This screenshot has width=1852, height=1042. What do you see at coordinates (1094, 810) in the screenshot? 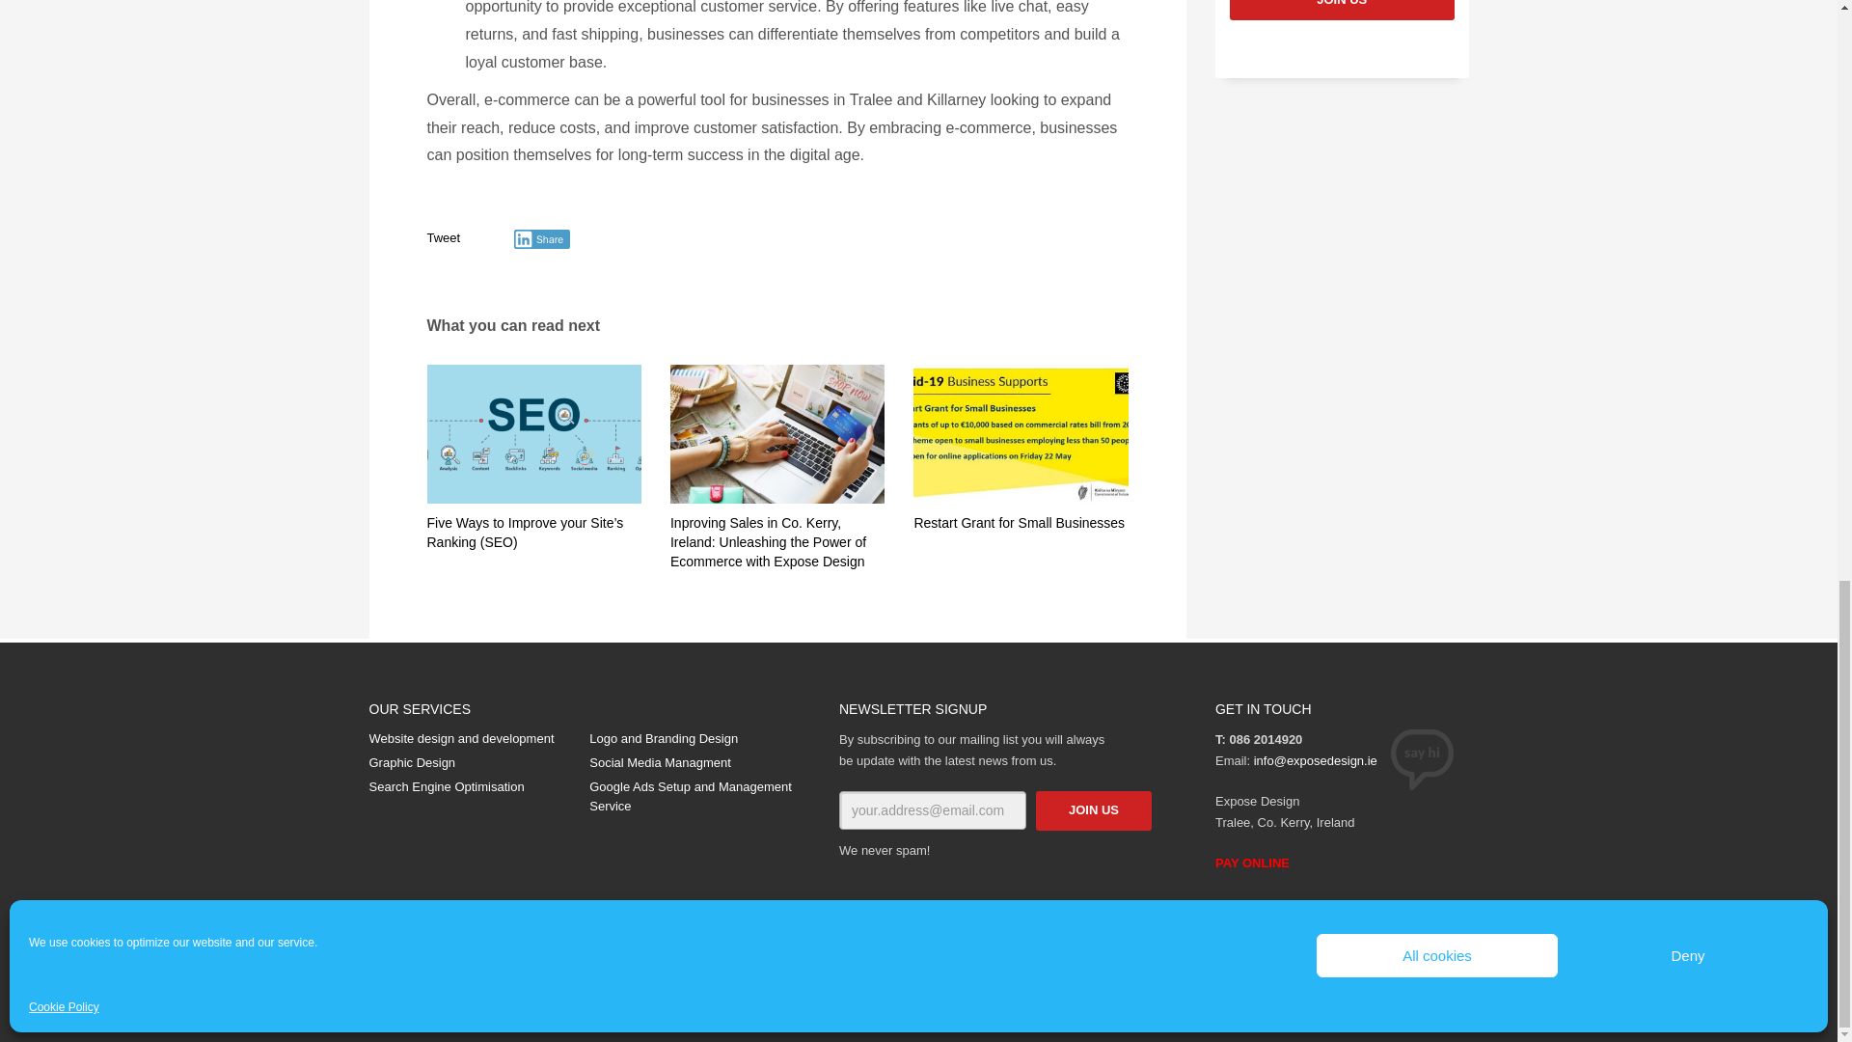
I see `JOIN US` at bounding box center [1094, 810].